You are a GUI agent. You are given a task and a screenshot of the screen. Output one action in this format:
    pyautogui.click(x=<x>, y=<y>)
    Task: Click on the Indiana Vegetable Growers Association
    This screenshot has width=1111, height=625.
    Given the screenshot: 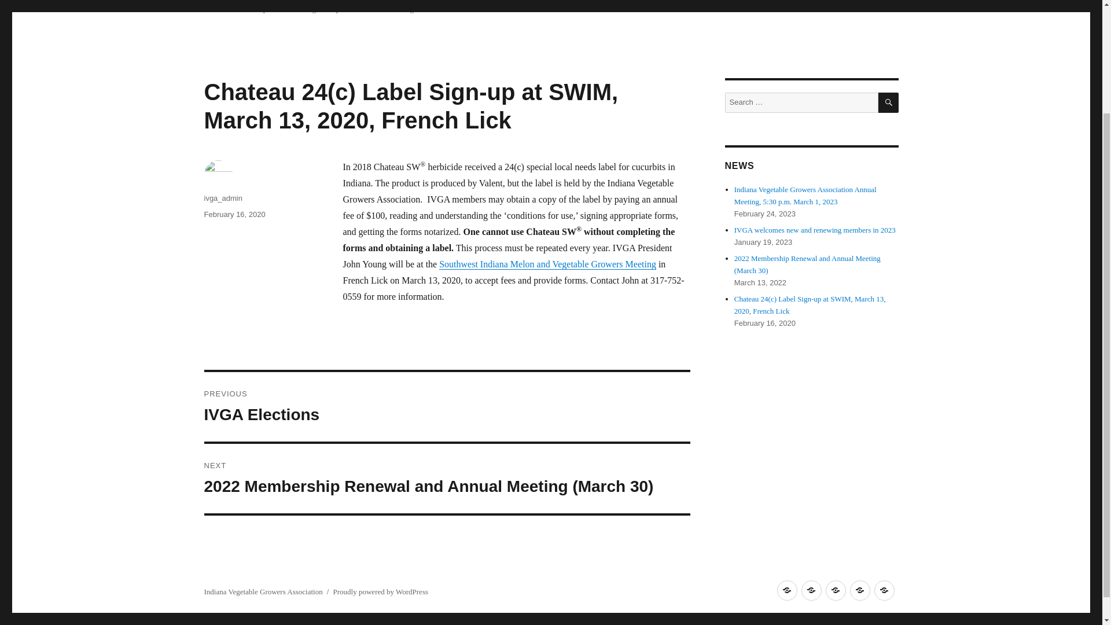 What is the action you would take?
    pyautogui.click(x=889, y=102)
    